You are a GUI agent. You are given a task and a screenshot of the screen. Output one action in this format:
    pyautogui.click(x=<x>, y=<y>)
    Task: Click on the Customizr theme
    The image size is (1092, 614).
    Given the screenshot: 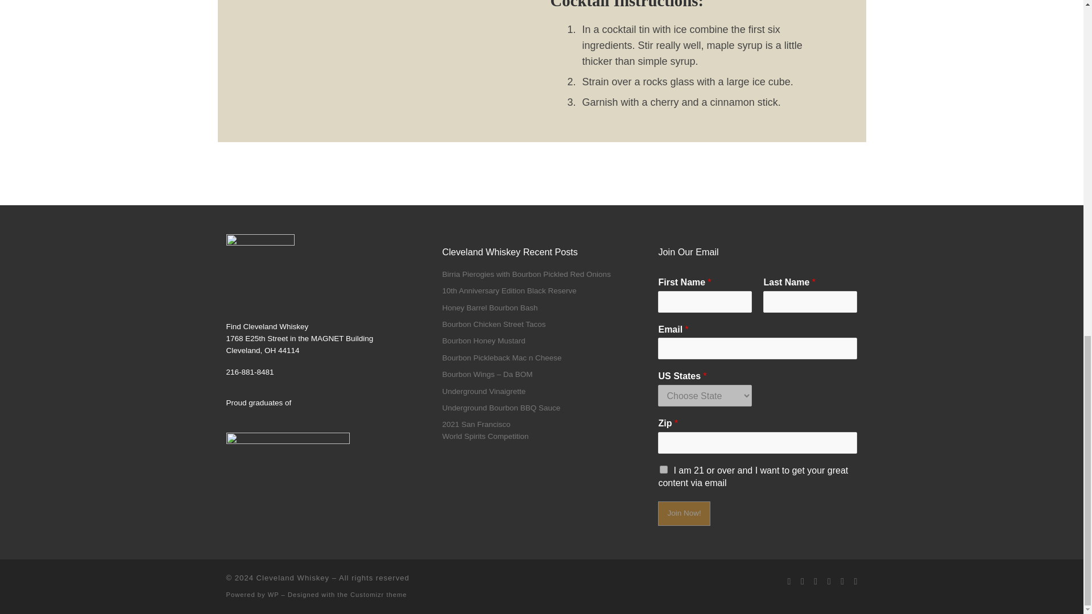 What is the action you would take?
    pyautogui.click(x=379, y=595)
    